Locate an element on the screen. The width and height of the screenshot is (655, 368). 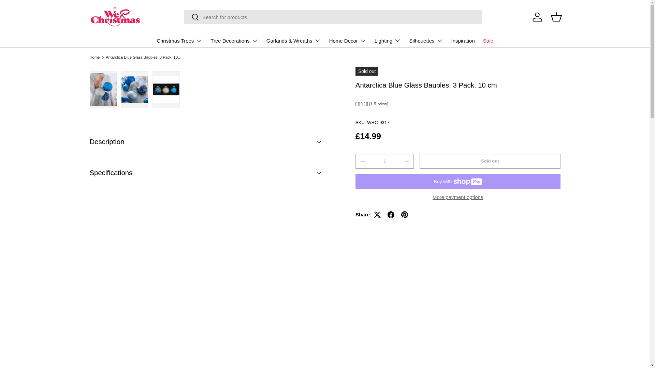
Log in is located at coordinates (537, 17).